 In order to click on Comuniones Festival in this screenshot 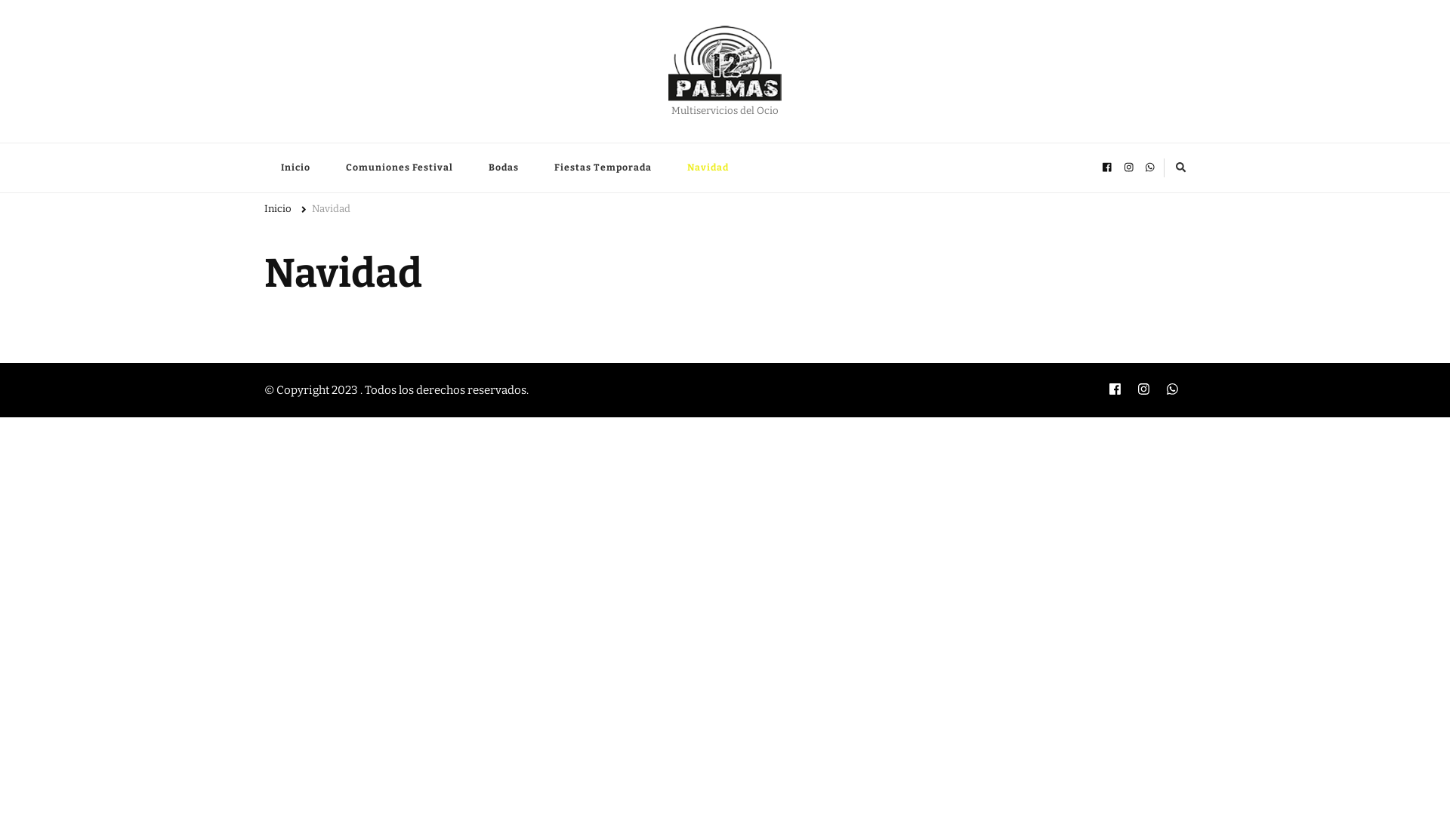, I will do `click(400, 168)`.